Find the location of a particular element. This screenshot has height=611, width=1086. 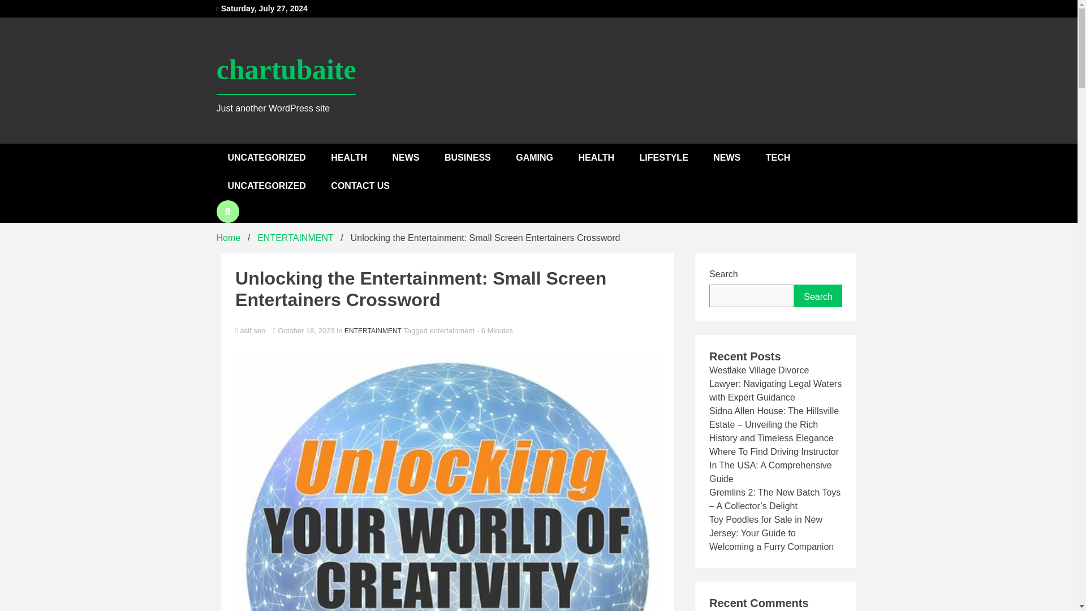

entertainment is located at coordinates (453, 330).